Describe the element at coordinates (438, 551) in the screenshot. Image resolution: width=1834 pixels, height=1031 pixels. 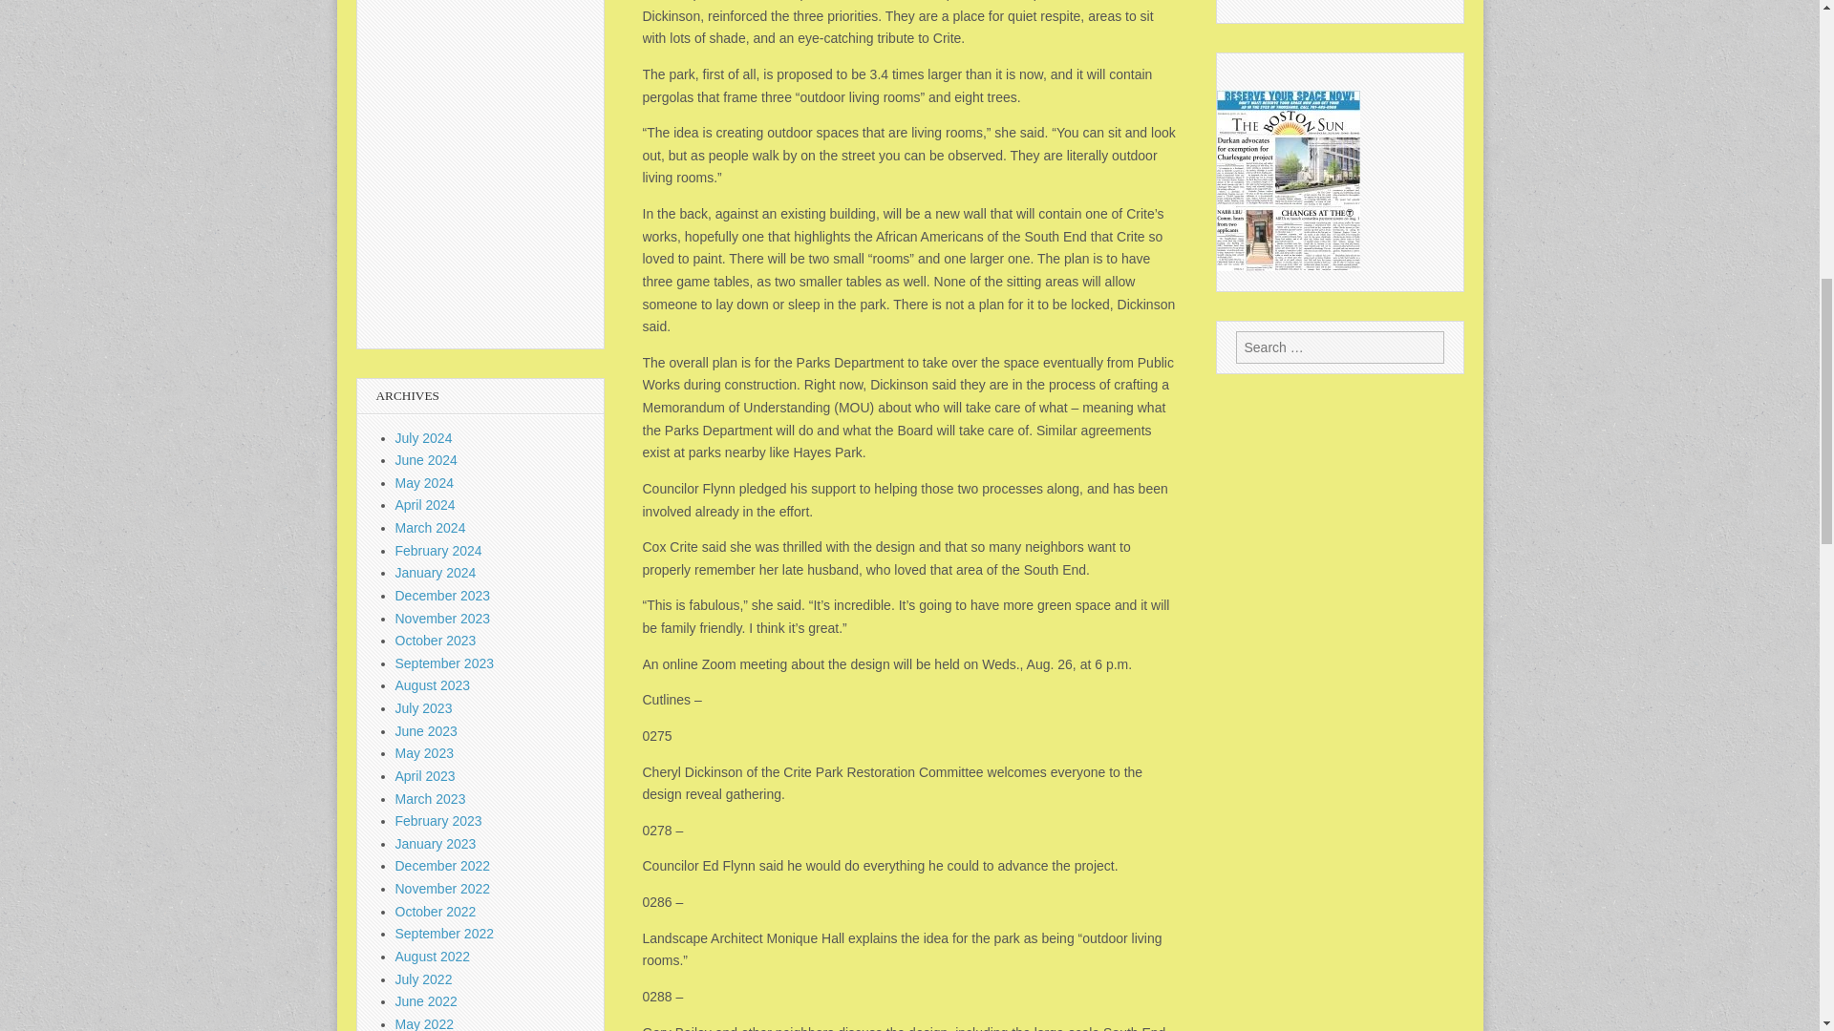
I see `February 2024` at that location.